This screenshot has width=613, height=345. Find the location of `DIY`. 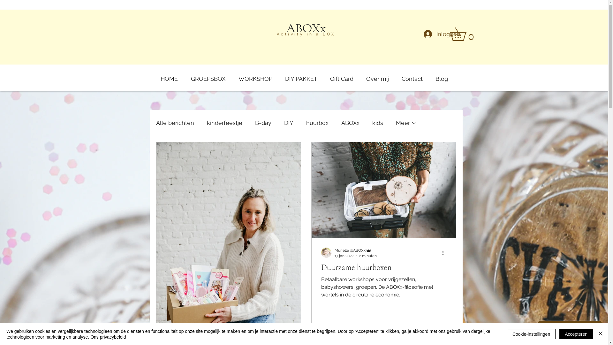

DIY is located at coordinates (289, 123).